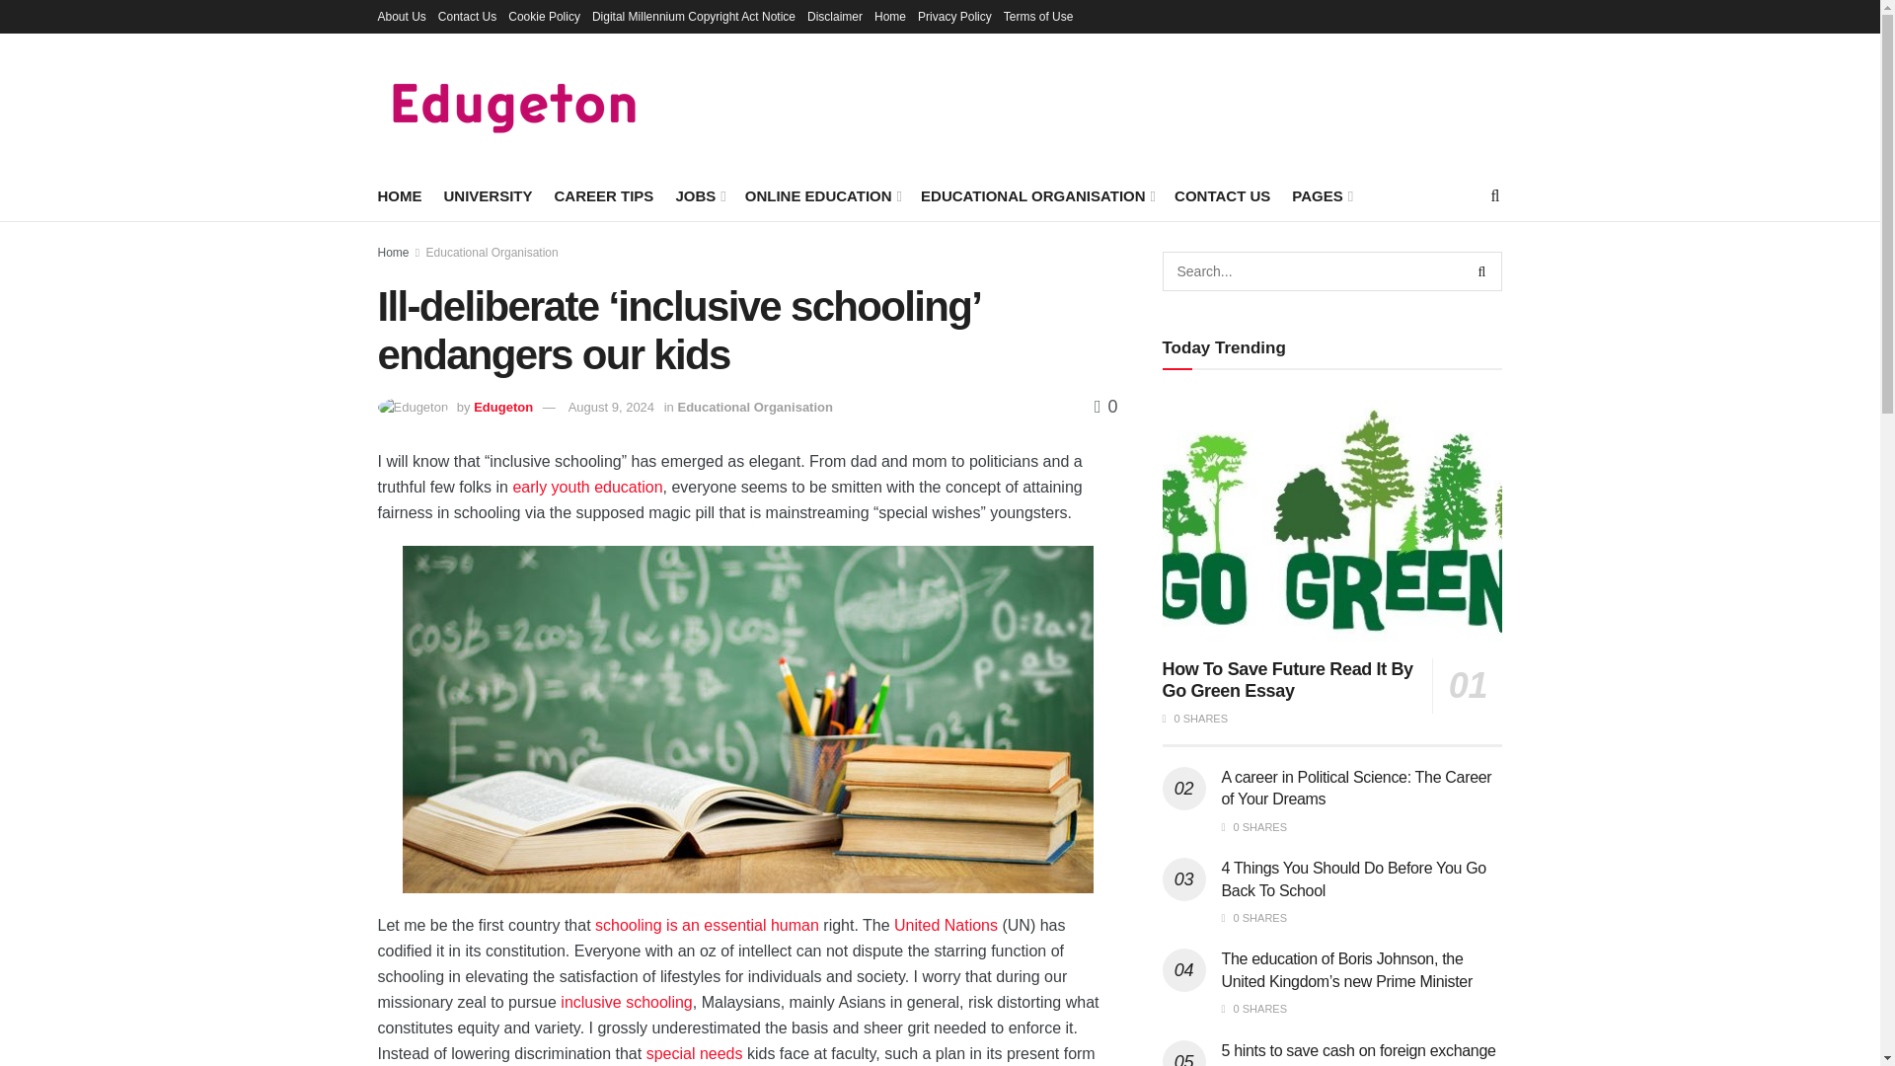 This screenshot has width=1895, height=1066. Describe the element at coordinates (834, 16) in the screenshot. I see `Disclaimer` at that location.